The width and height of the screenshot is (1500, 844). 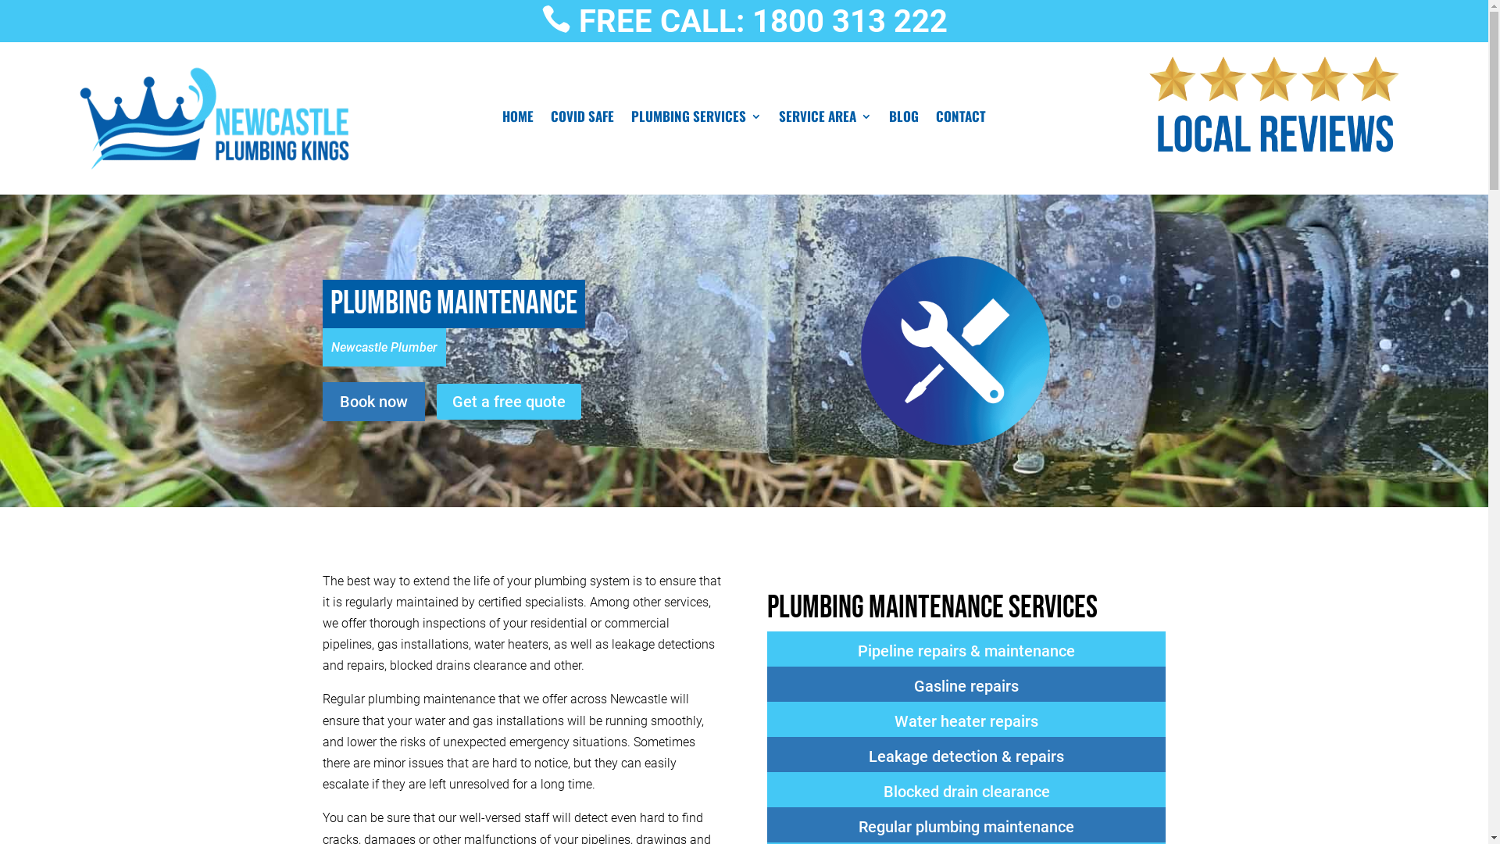 What do you see at coordinates (373, 402) in the screenshot?
I see `Book now` at bounding box center [373, 402].